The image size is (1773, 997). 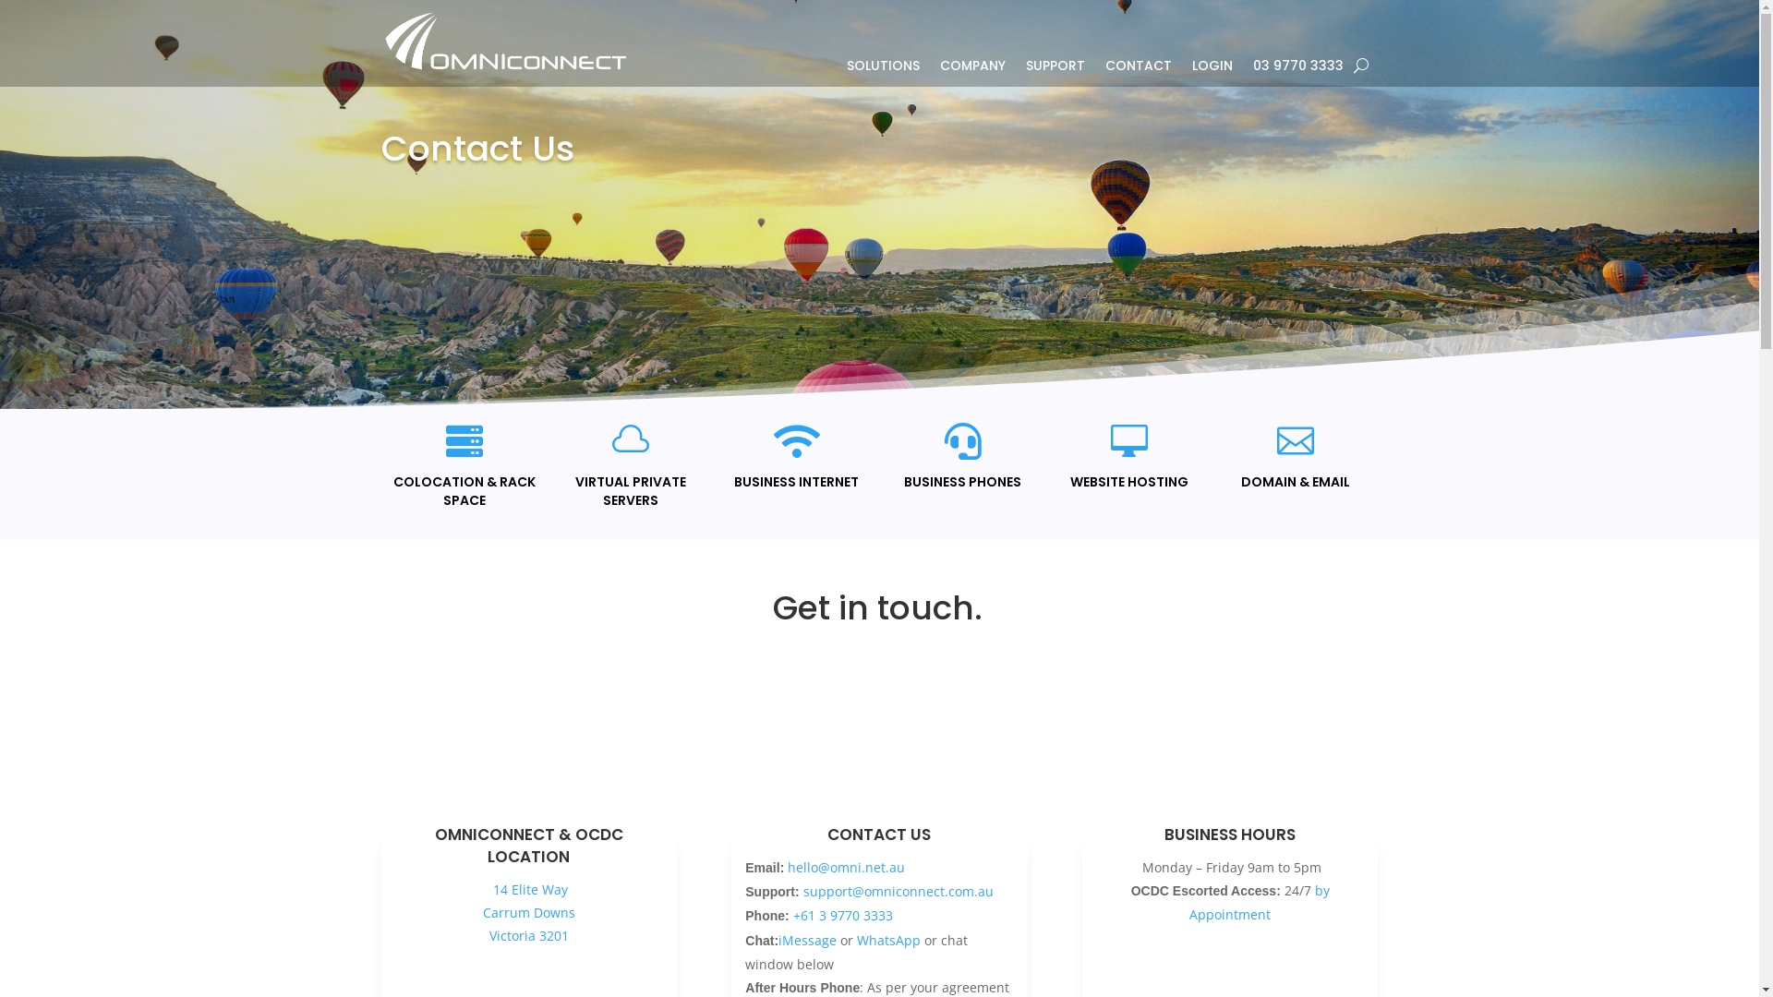 I want to click on logo-omni-white, so click(x=505, y=42).